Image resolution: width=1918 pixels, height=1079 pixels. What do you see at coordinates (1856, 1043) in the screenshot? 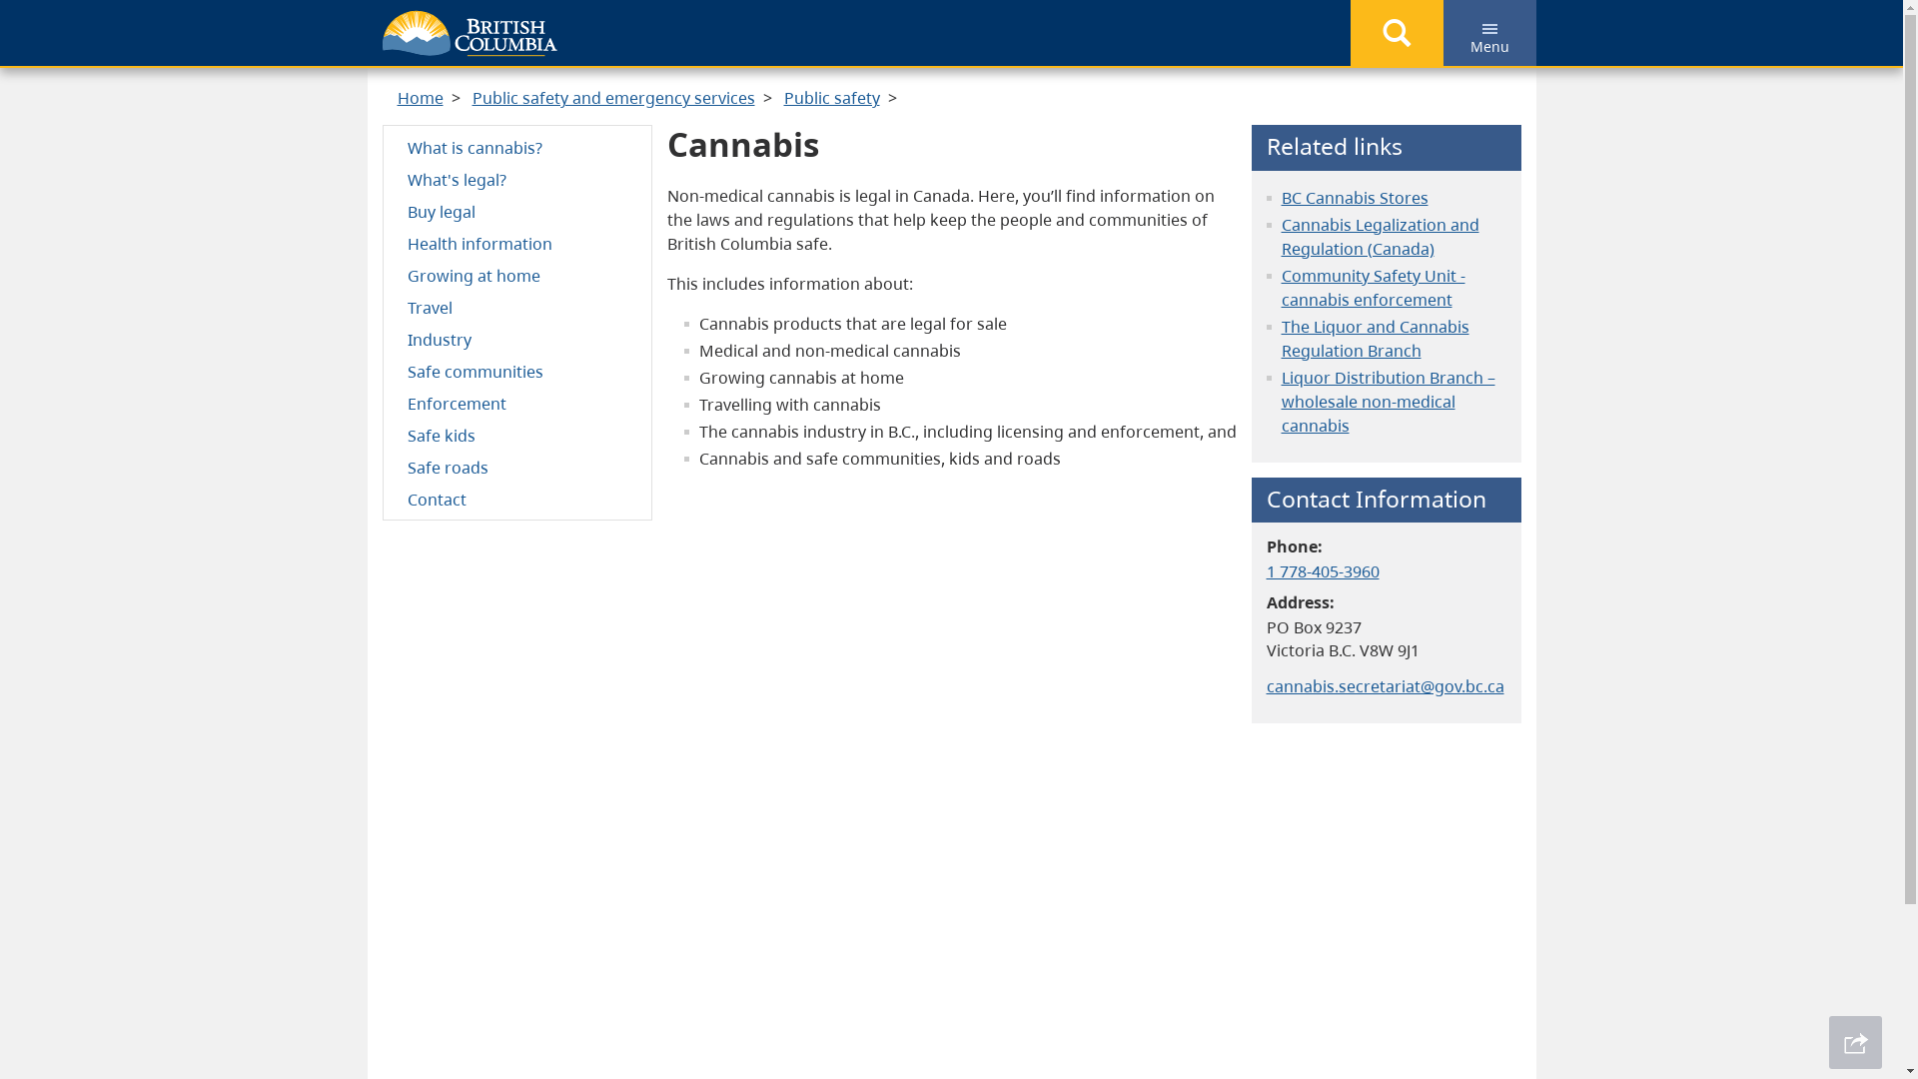
I see `Share This Page` at bounding box center [1856, 1043].